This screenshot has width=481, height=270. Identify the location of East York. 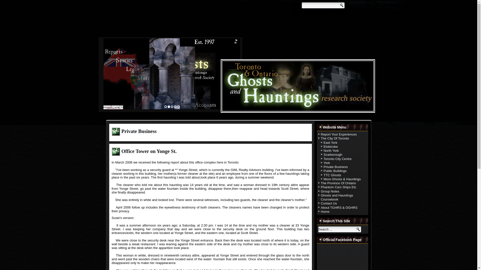
(331, 142).